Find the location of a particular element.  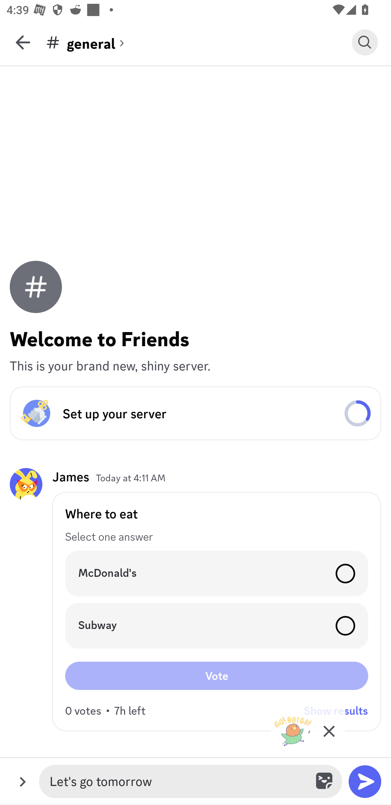

Send is located at coordinates (365, 782).